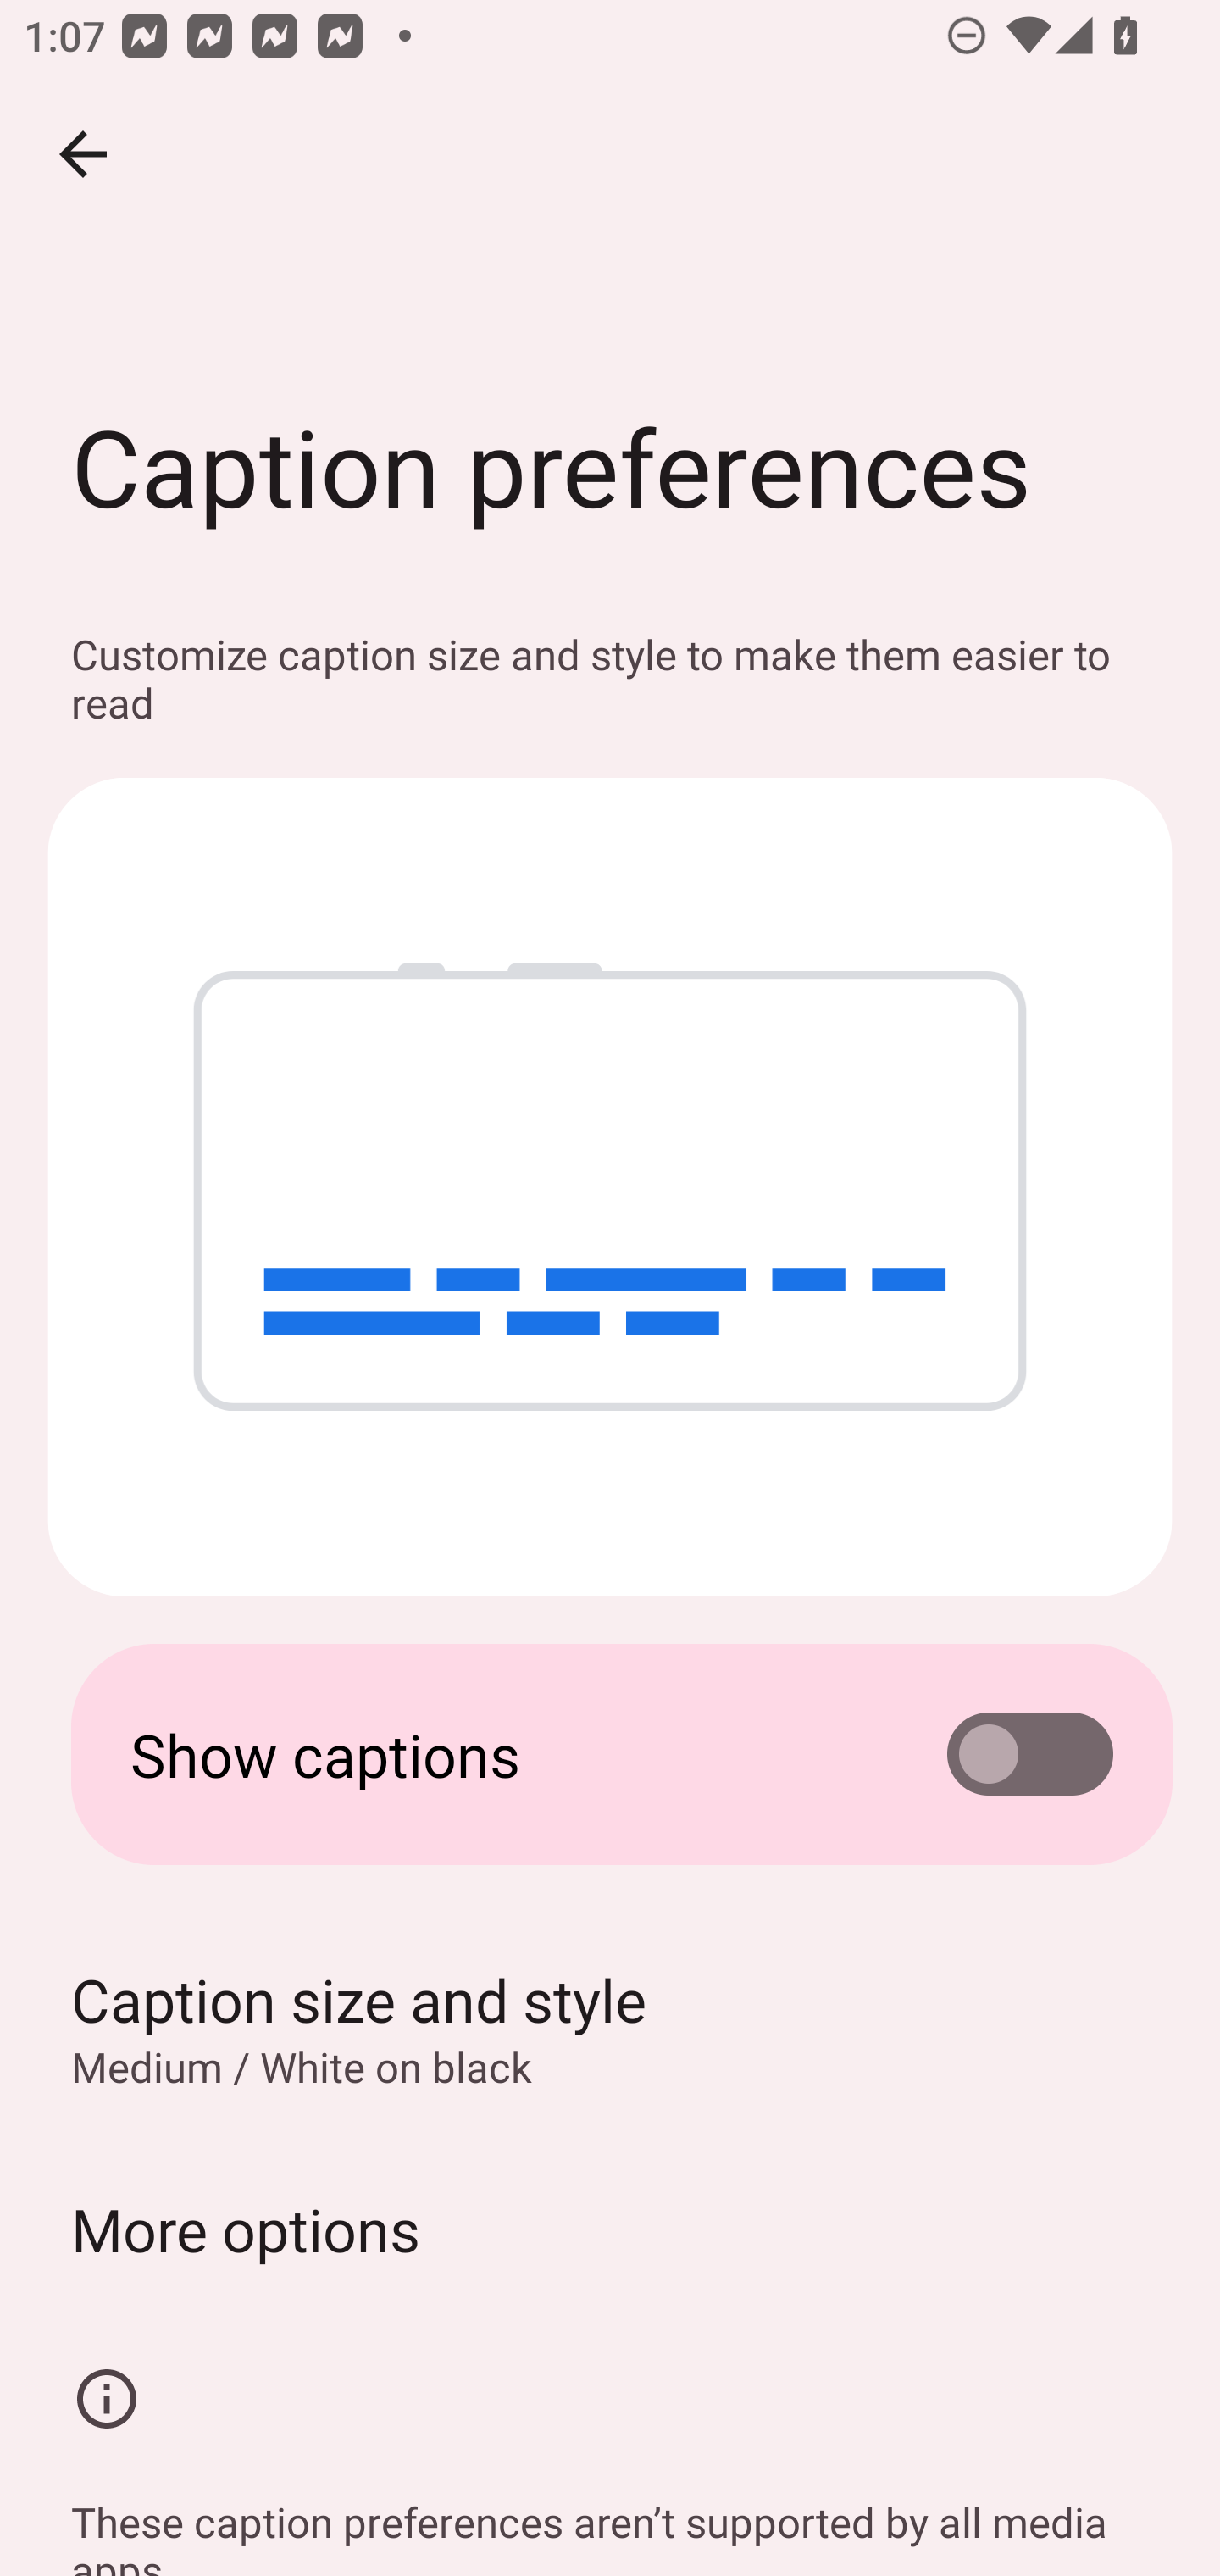 The image size is (1220, 2576). What do you see at coordinates (610, 1754) in the screenshot?
I see `Show captions` at bounding box center [610, 1754].